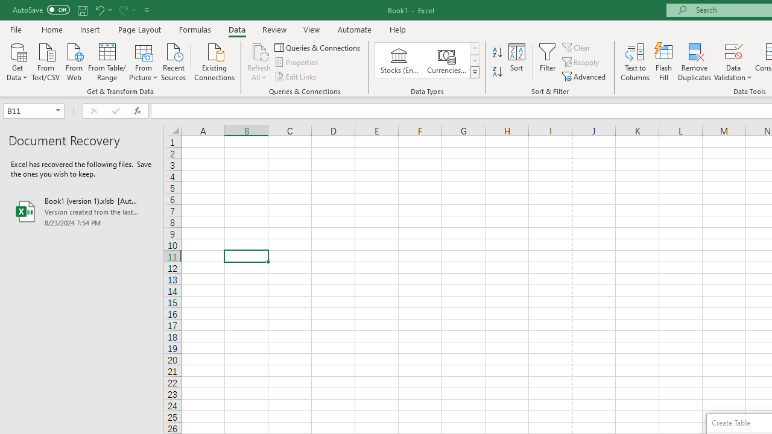 The width and height of the screenshot is (772, 434). I want to click on Sort A to Z, so click(497, 53).